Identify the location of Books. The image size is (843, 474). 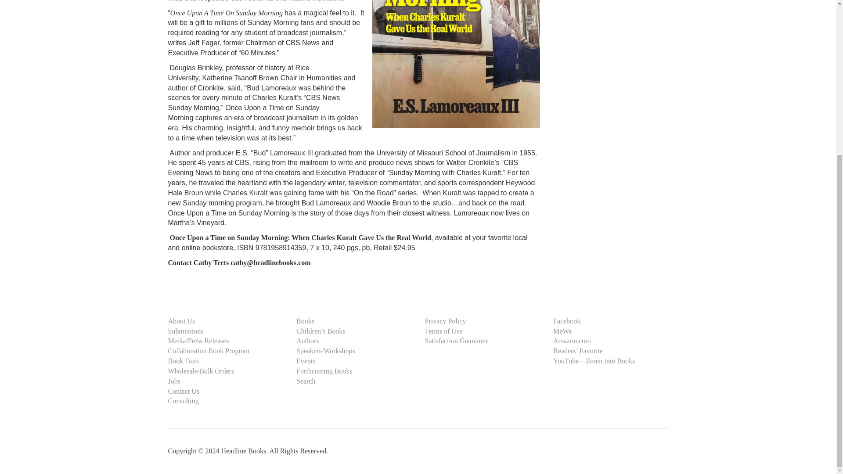
(306, 320).